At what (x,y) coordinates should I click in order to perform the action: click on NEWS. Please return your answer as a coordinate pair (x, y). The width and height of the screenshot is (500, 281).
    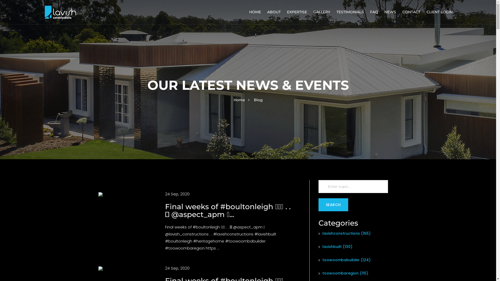
    Looking at the image, I should click on (390, 12).